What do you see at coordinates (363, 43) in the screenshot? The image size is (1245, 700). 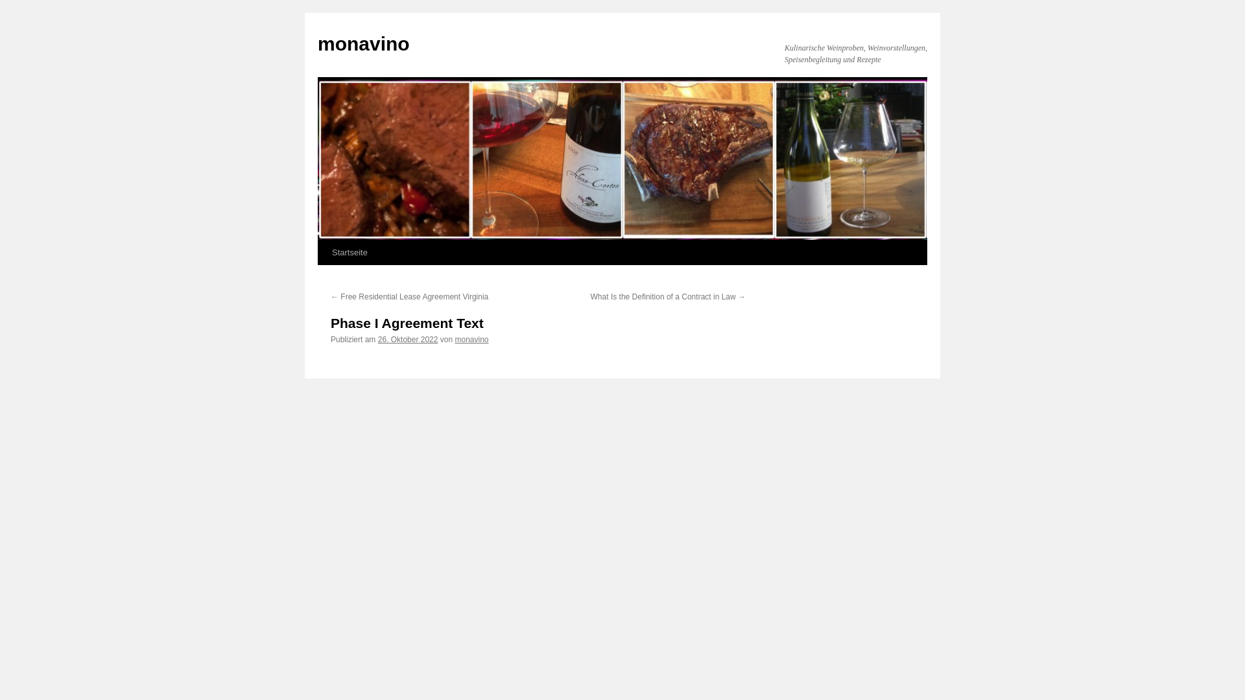 I see `monavino` at bounding box center [363, 43].